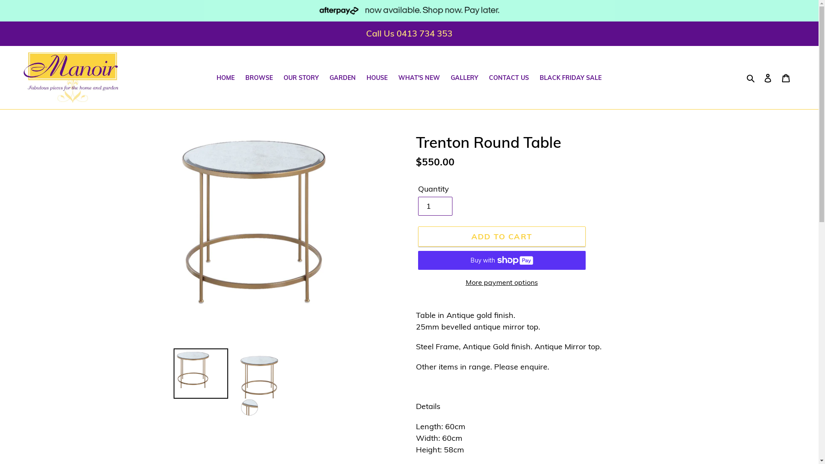  Describe the element at coordinates (768, 77) in the screenshot. I see `Log in` at that location.